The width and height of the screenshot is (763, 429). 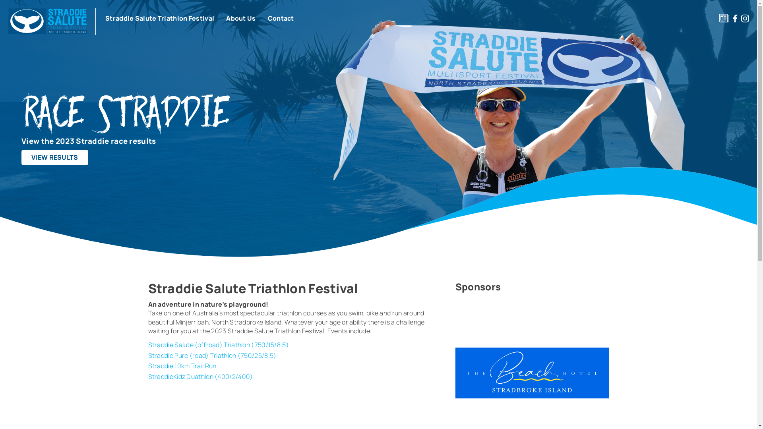 What do you see at coordinates (55, 157) in the screenshot?
I see `VIEW RESULTS` at bounding box center [55, 157].